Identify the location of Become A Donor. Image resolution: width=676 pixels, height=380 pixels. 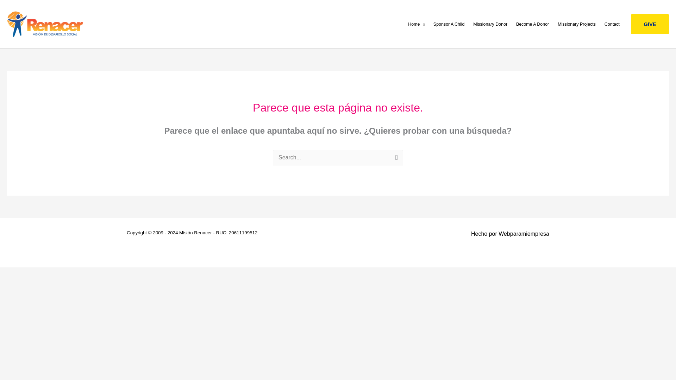
(532, 24).